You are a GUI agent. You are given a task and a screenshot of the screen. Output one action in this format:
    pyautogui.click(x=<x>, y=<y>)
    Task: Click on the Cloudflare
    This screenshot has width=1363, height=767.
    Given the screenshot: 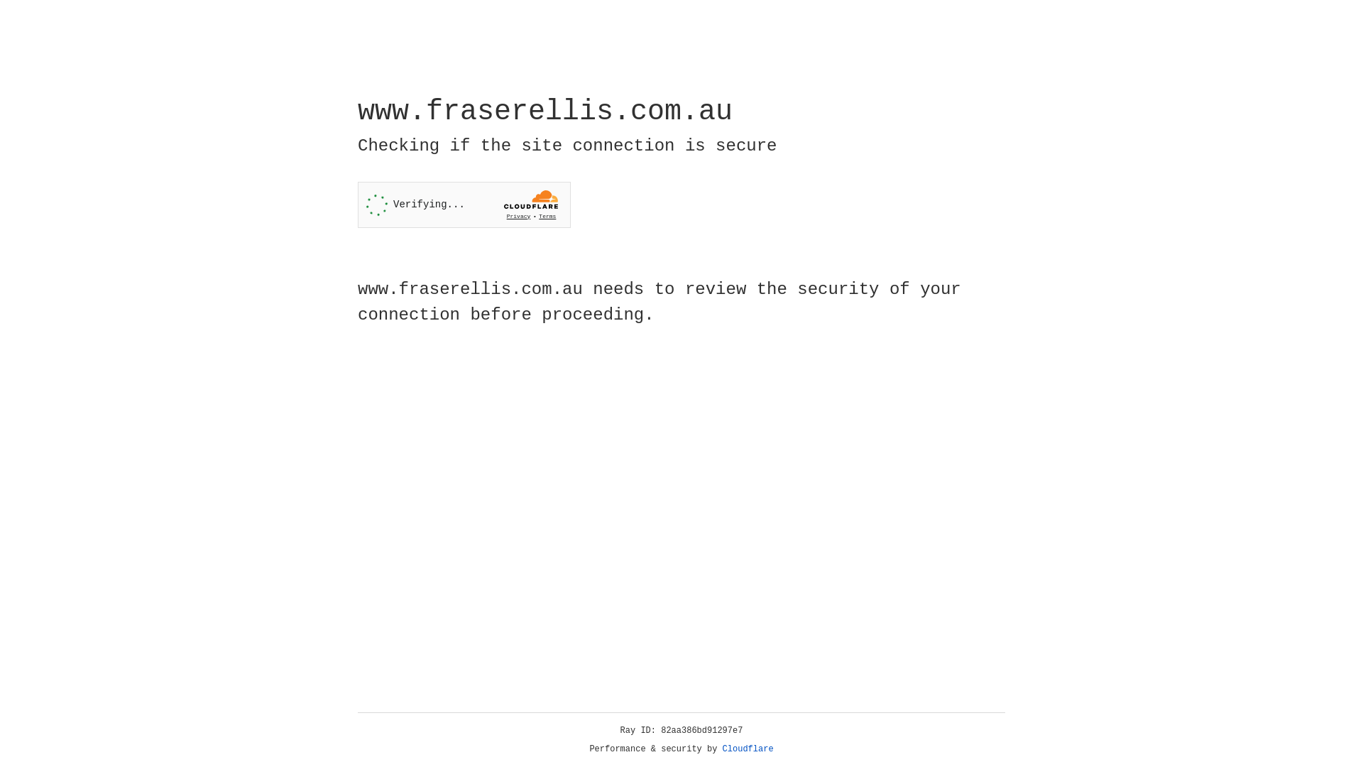 What is the action you would take?
    pyautogui.click(x=748, y=749)
    